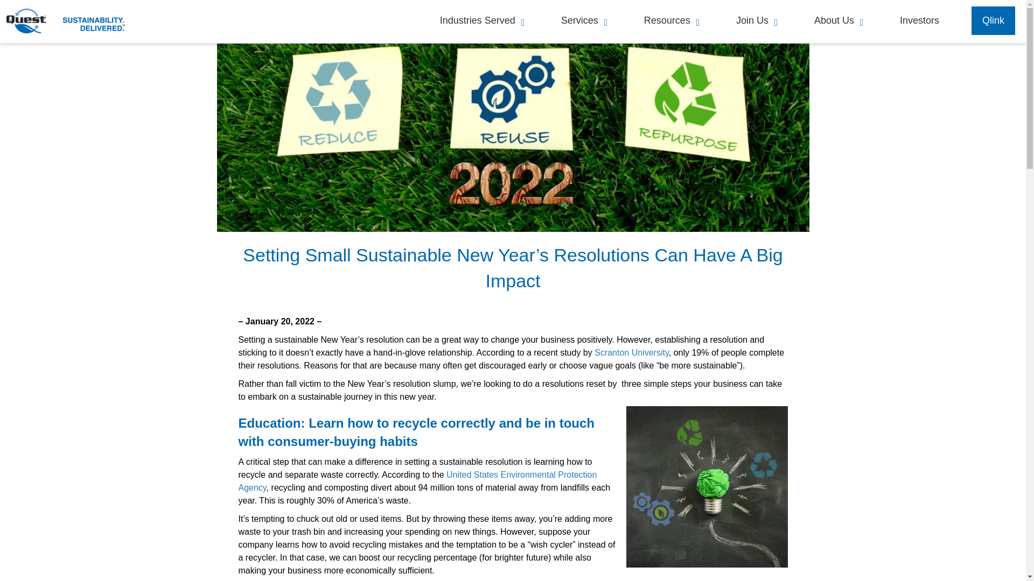 The image size is (1034, 581). Describe the element at coordinates (75, 22) in the screenshot. I see `QUEST Resource Management Group` at that location.